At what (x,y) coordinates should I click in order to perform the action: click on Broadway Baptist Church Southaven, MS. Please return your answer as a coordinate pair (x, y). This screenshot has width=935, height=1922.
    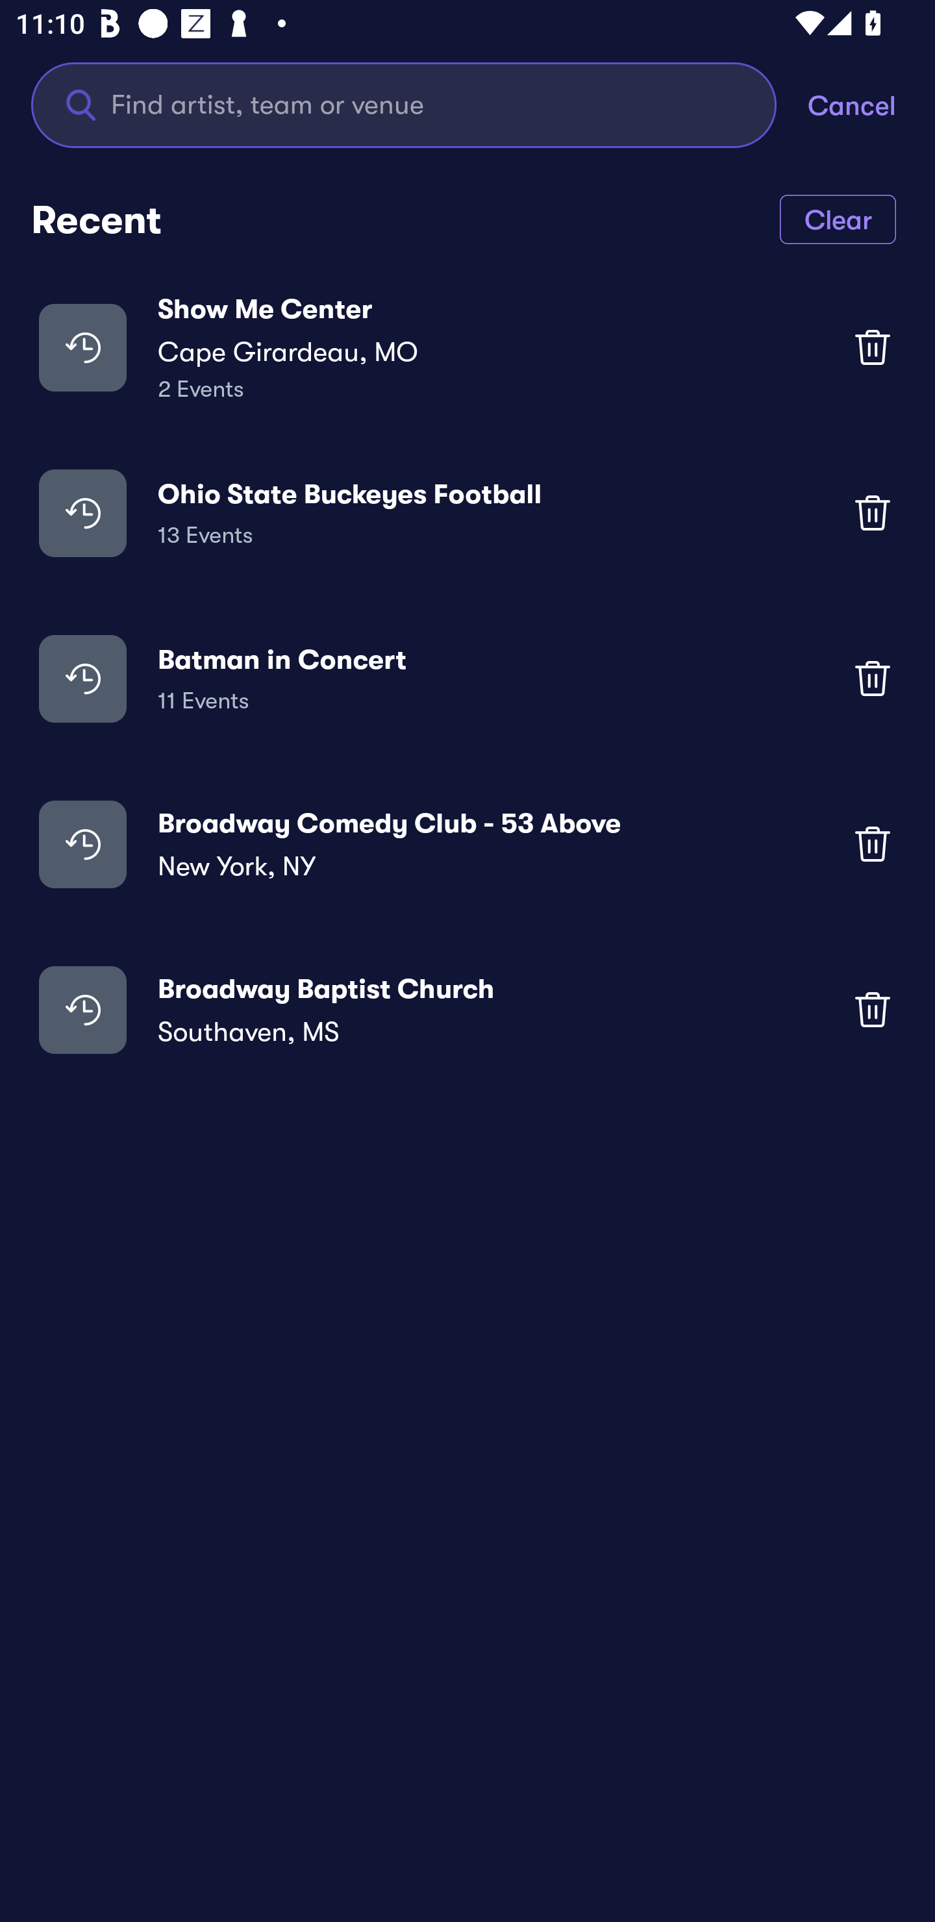
    Looking at the image, I should click on (467, 1010).